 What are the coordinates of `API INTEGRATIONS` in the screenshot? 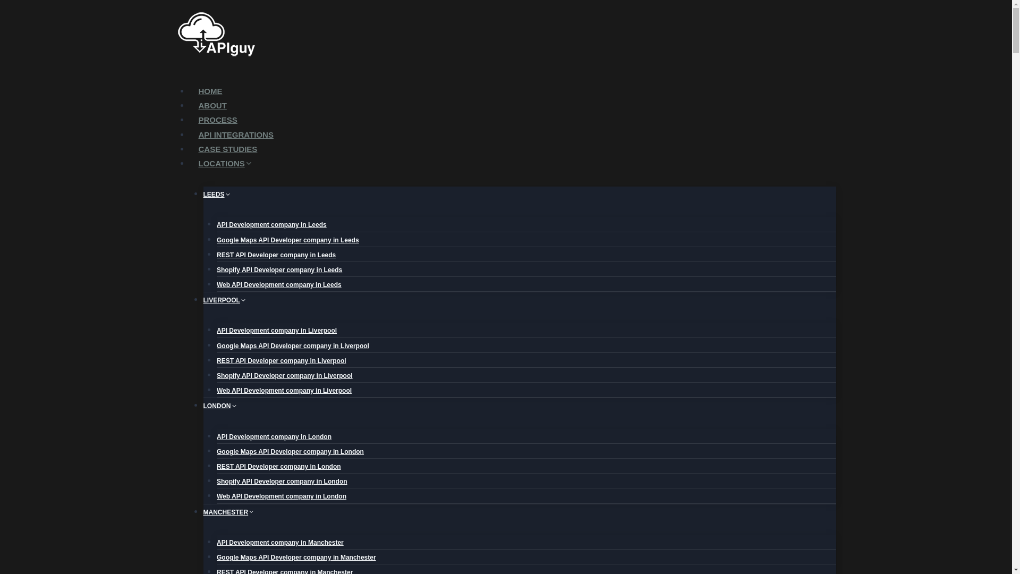 It's located at (236, 135).